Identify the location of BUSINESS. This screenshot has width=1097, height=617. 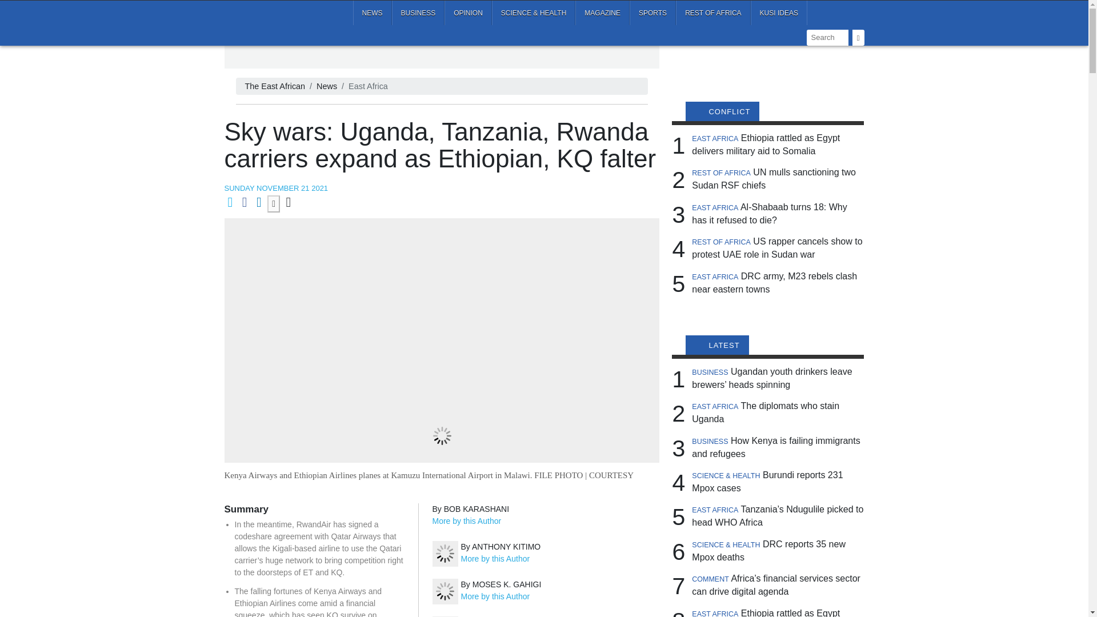
(418, 13).